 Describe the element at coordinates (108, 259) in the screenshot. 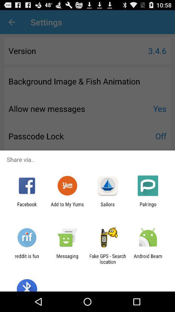

I see `turn on item next to the android beam icon` at that location.